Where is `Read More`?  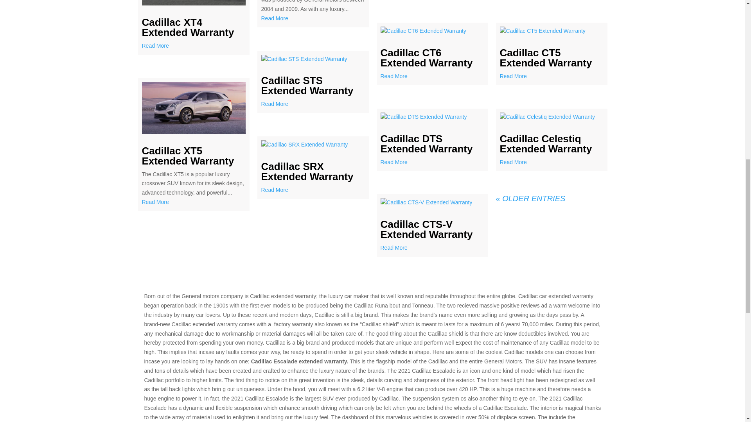 Read More is located at coordinates (432, 162).